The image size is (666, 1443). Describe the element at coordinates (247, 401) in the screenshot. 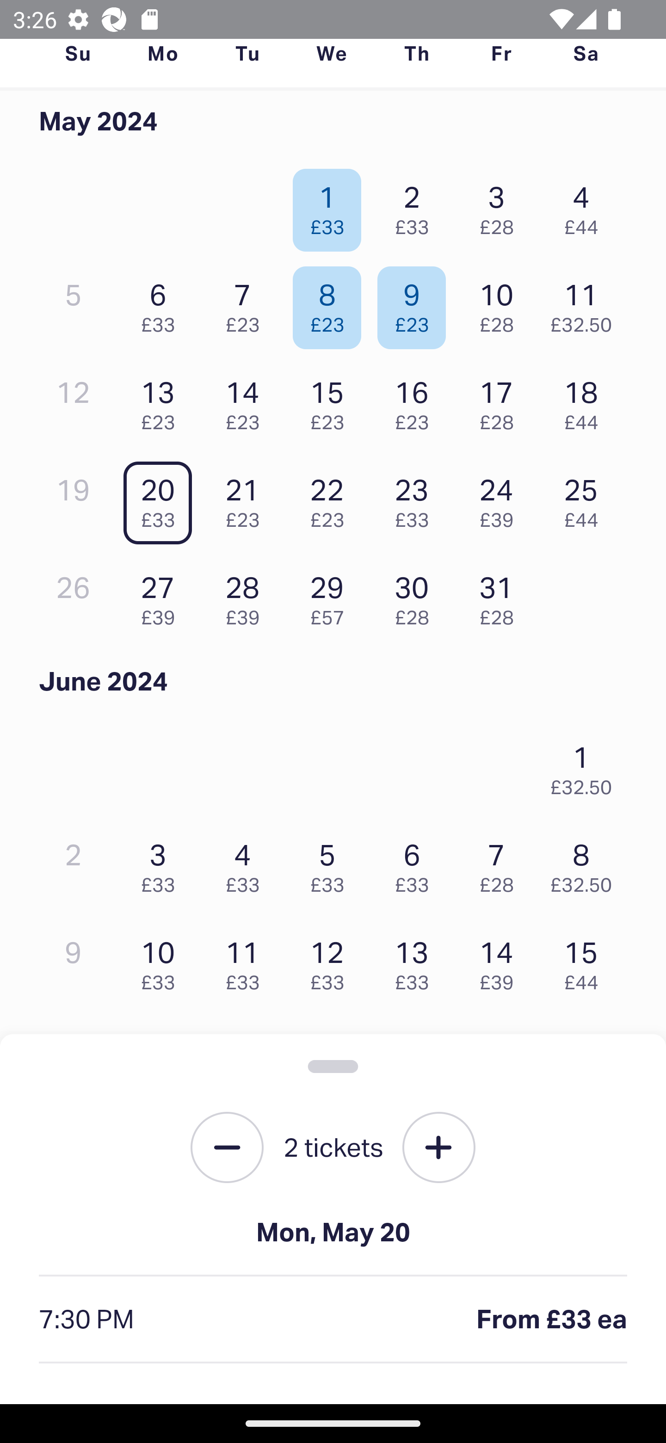

I see `14 £23` at that location.